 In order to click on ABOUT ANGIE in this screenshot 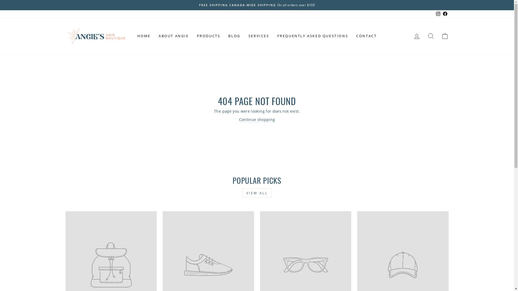, I will do `click(174, 36)`.